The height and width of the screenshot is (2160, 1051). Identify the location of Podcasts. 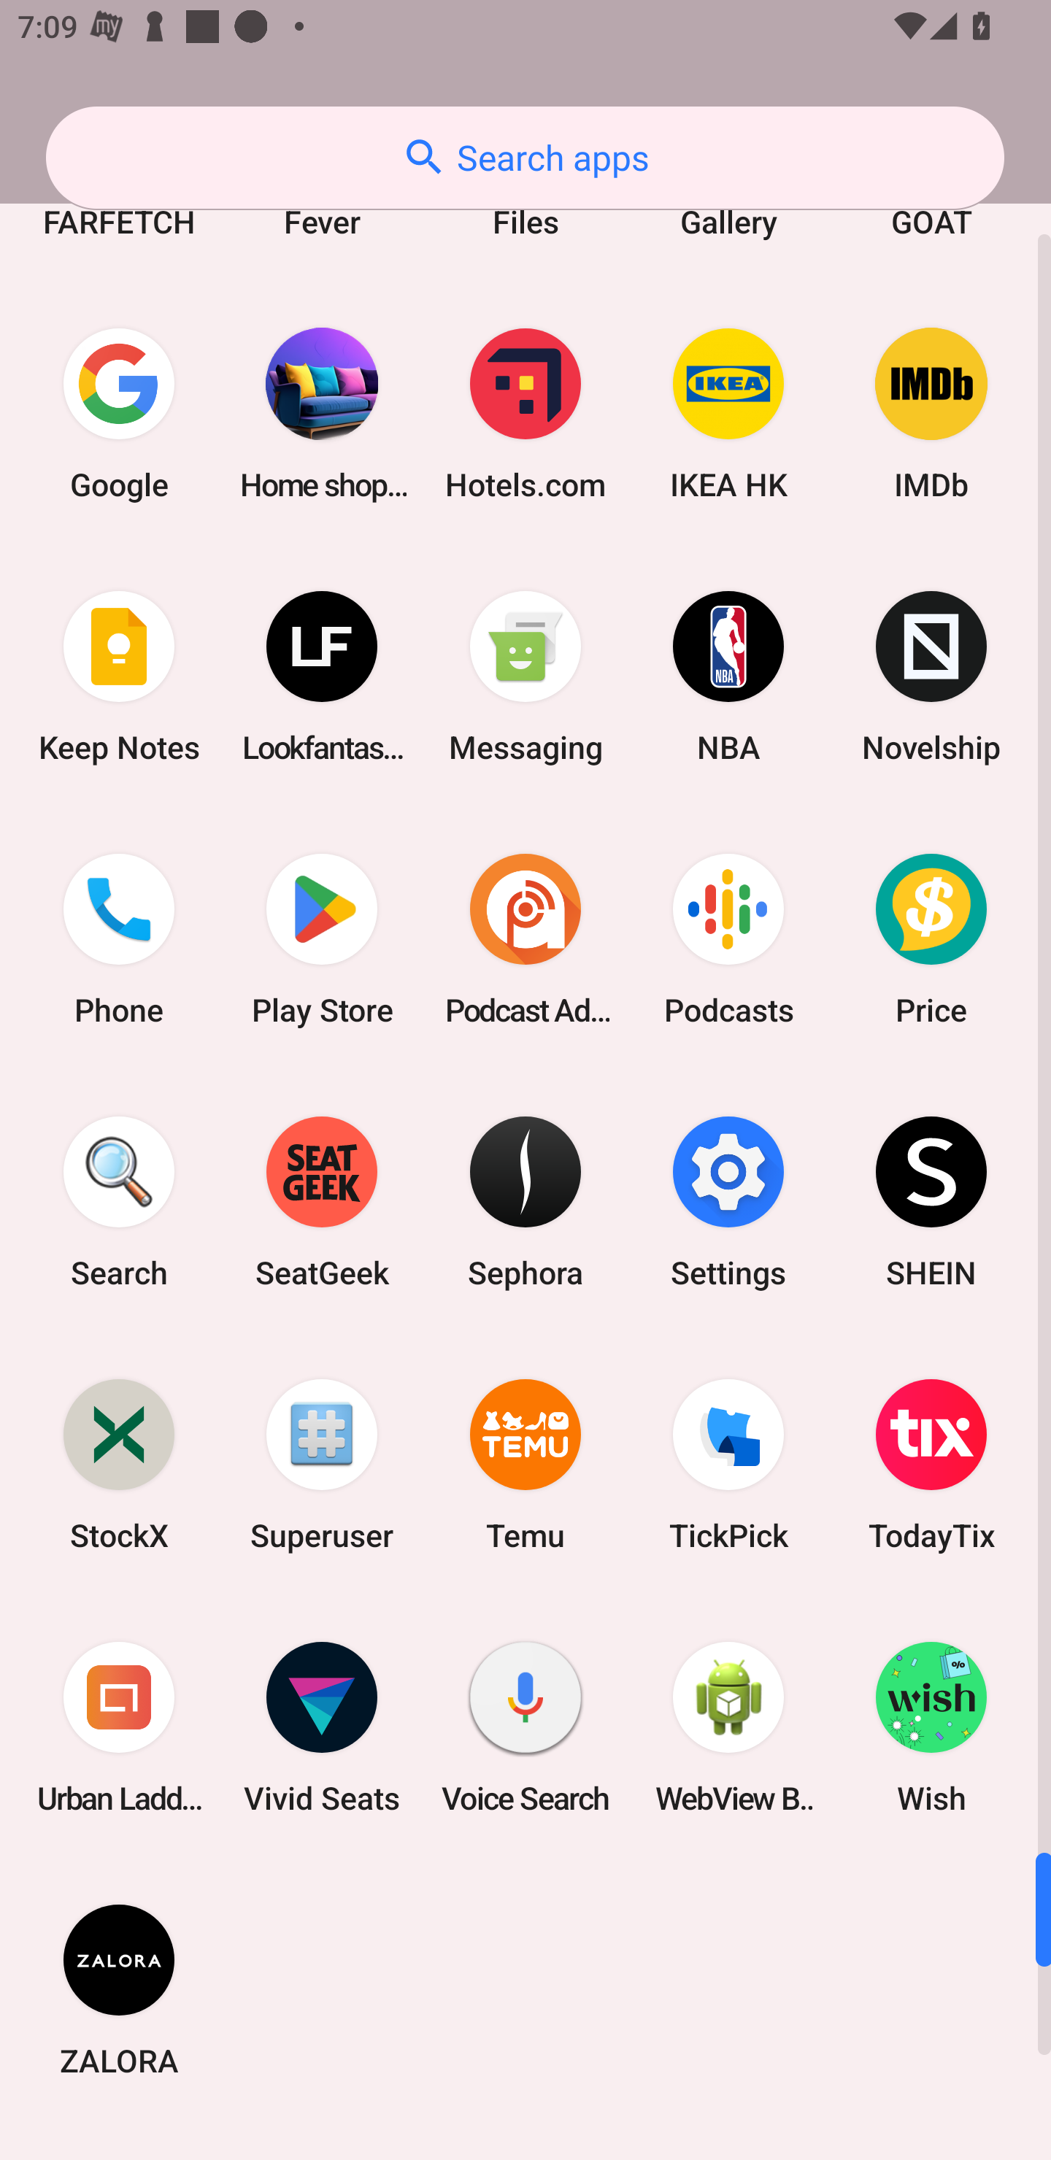
(728, 940).